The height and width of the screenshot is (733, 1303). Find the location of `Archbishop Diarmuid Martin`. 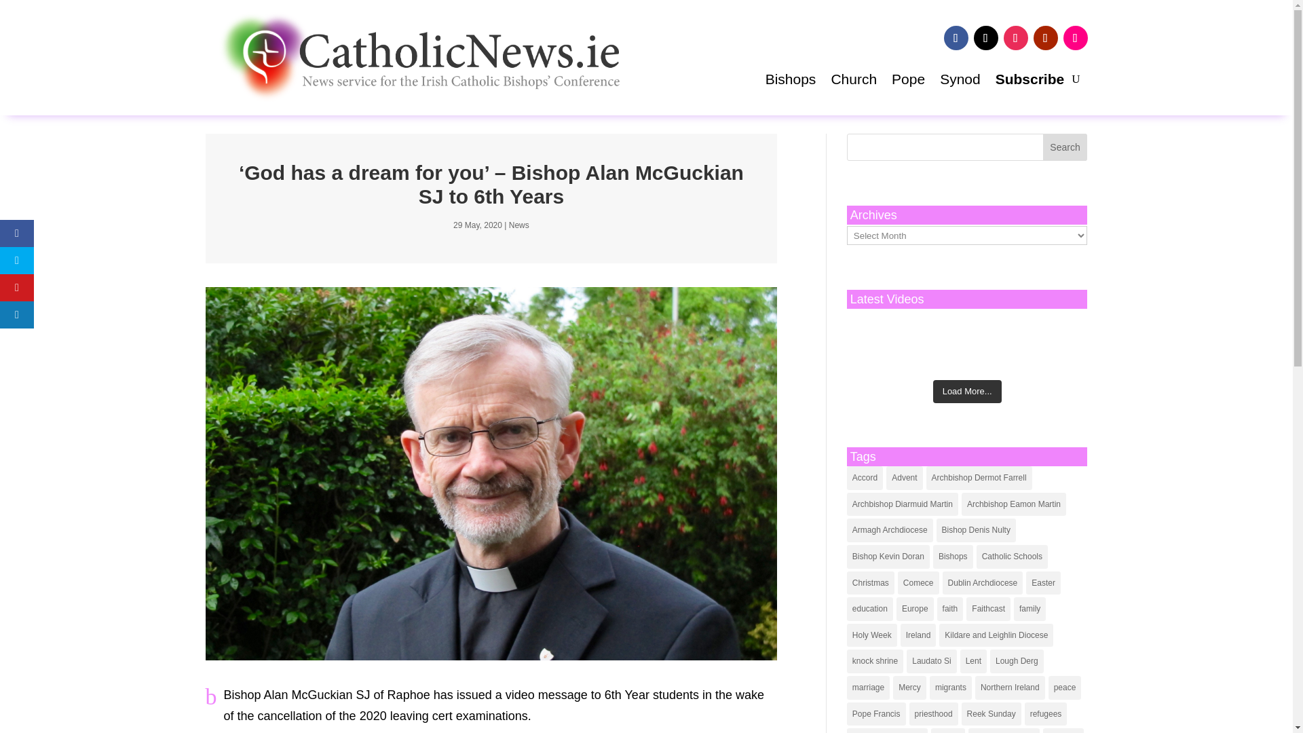

Archbishop Diarmuid Martin is located at coordinates (903, 504).